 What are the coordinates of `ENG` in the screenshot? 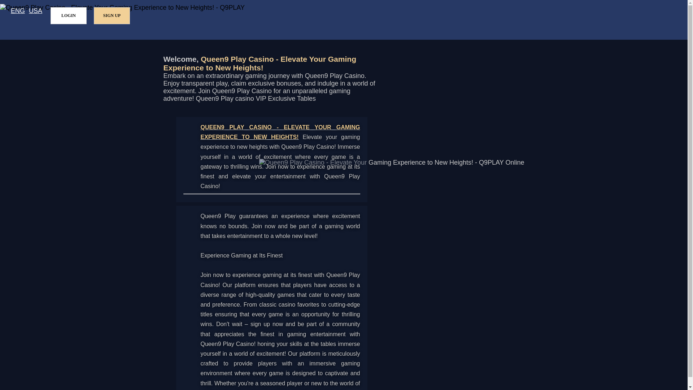 It's located at (18, 11).